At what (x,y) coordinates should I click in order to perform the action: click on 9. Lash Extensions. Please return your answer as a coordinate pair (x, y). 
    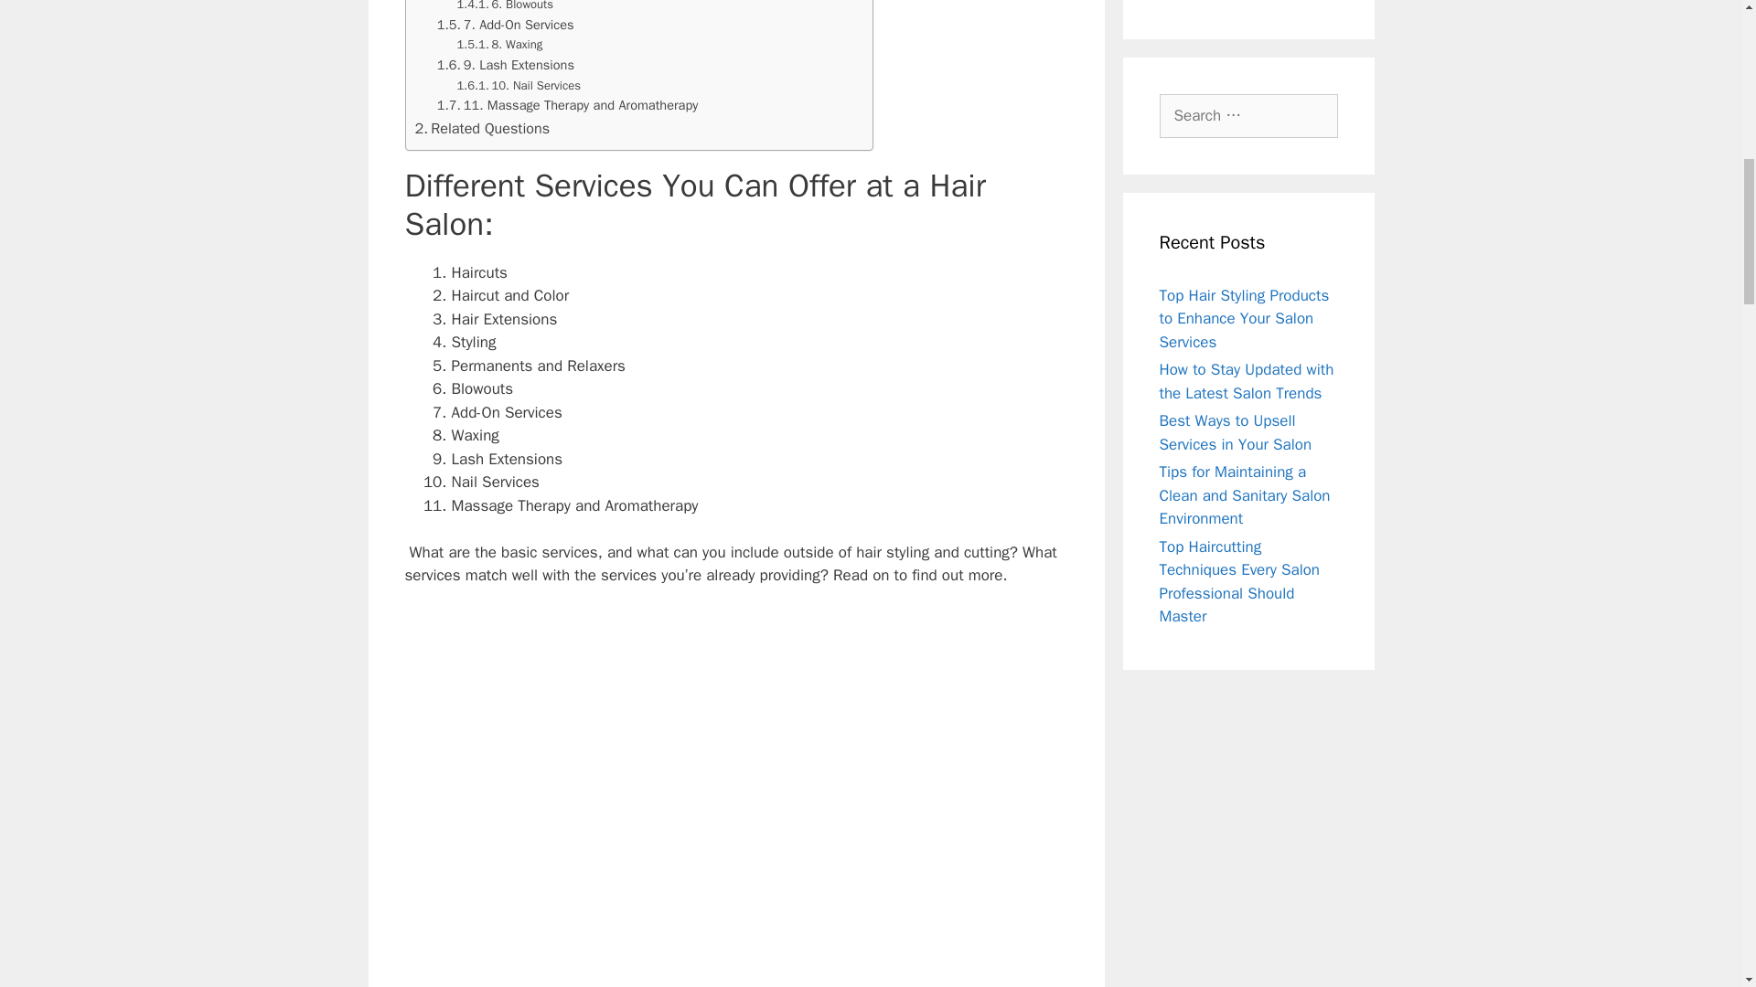
    Looking at the image, I should click on (505, 66).